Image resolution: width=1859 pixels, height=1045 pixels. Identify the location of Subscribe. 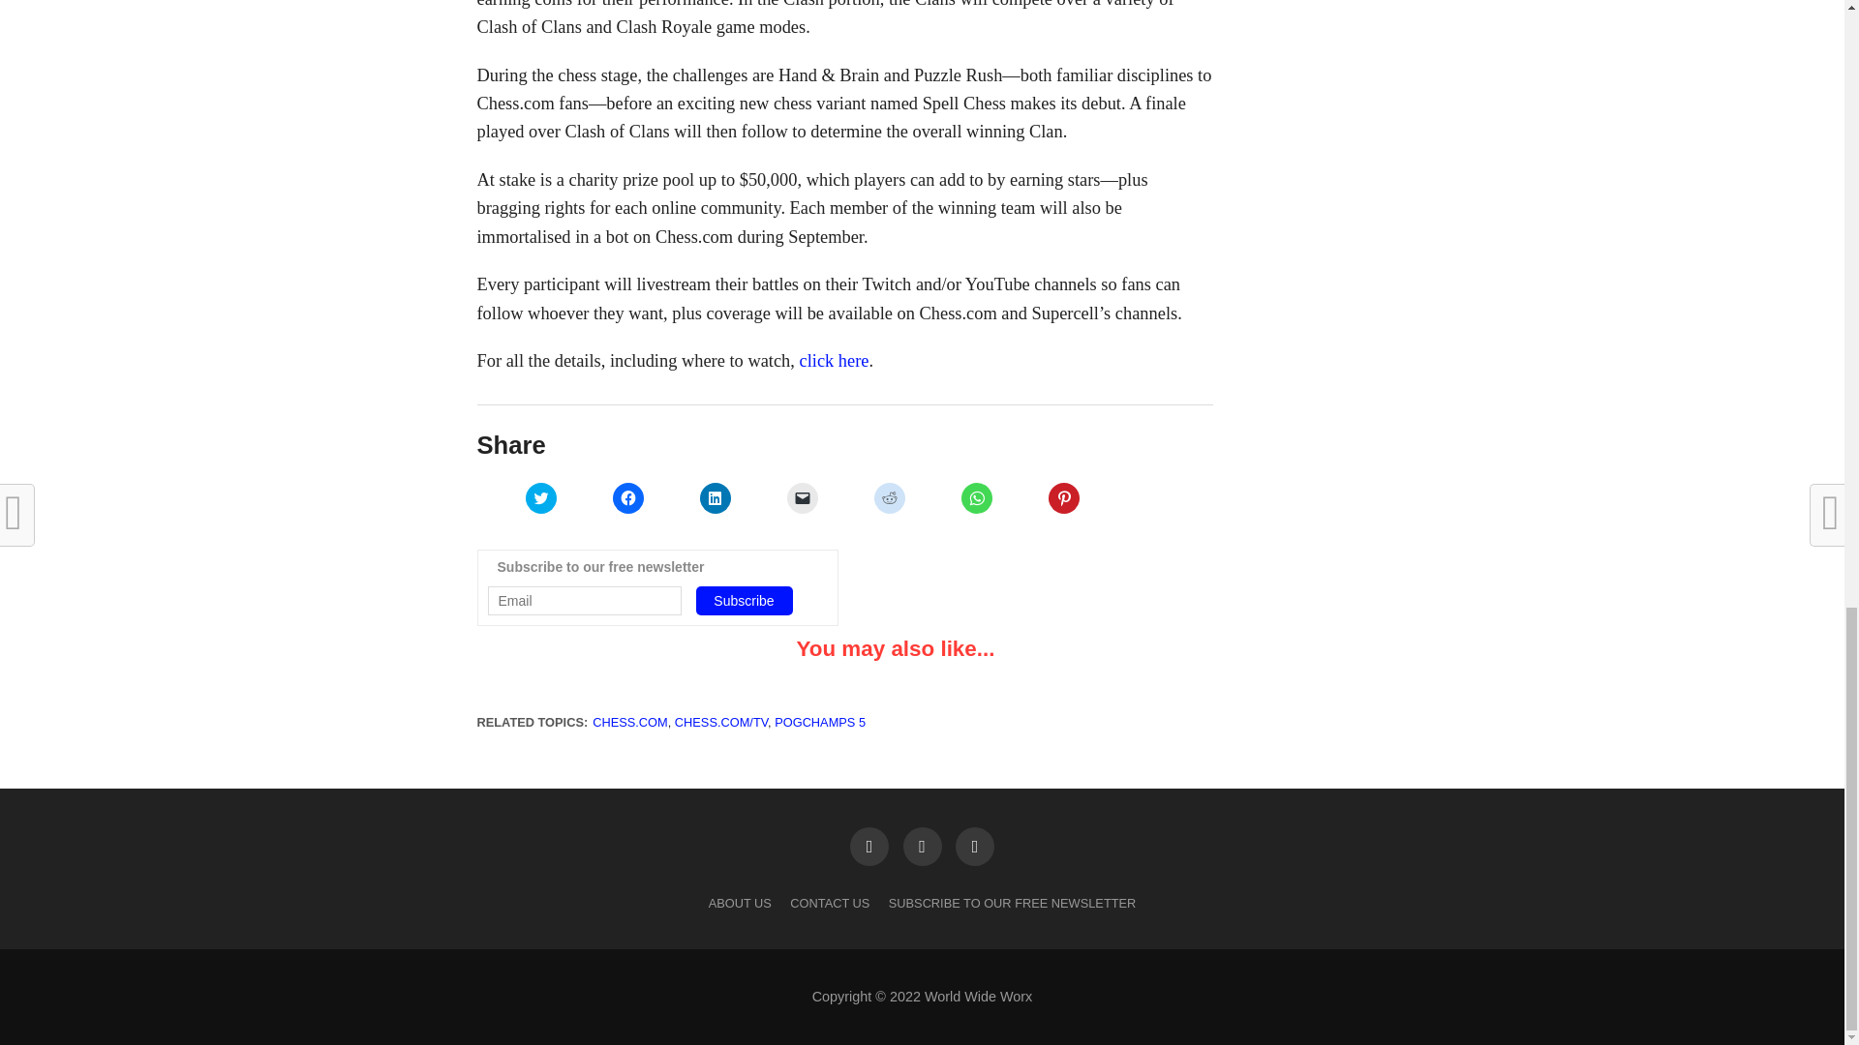
(744, 600).